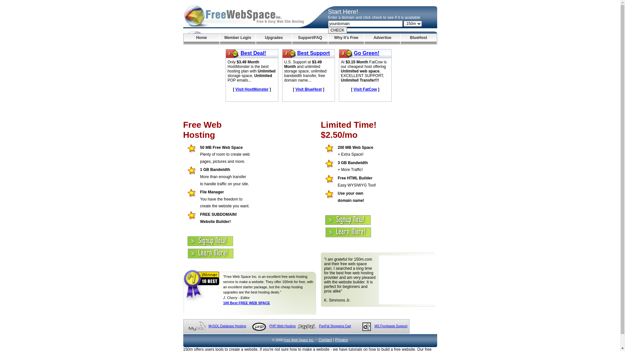  What do you see at coordinates (419, 39) in the screenshot?
I see `BlueHost` at bounding box center [419, 39].